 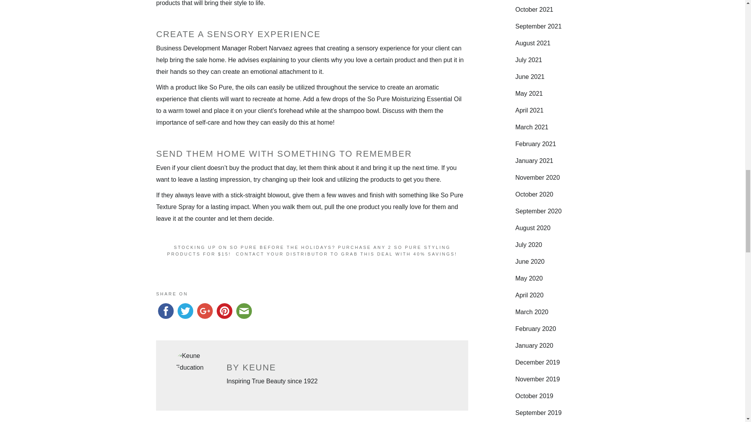 I want to click on facebook, so click(x=166, y=311).